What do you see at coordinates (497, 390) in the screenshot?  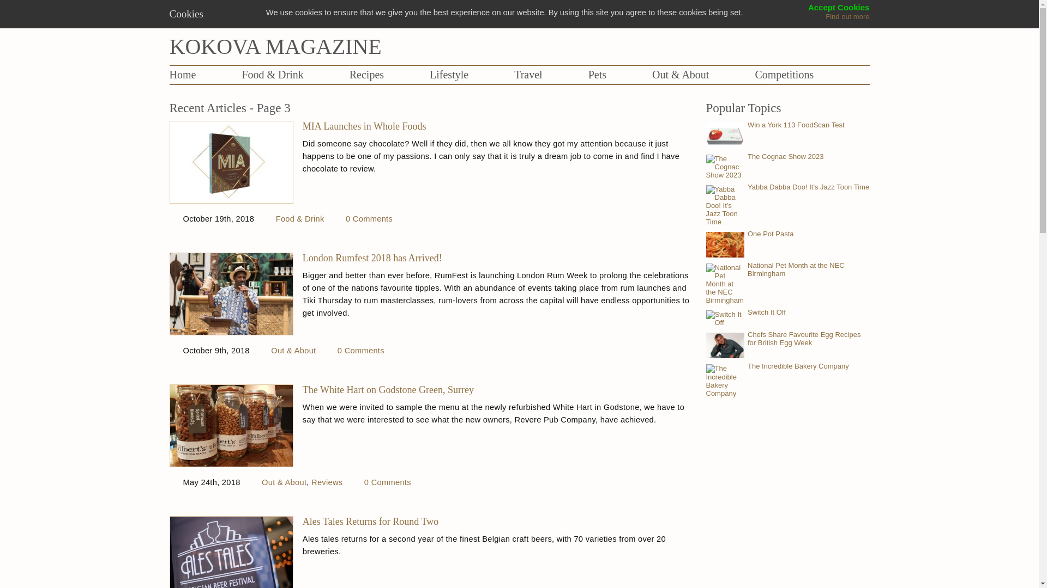 I see `The White Hart on Godstone Green, Surrey` at bounding box center [497, 390].